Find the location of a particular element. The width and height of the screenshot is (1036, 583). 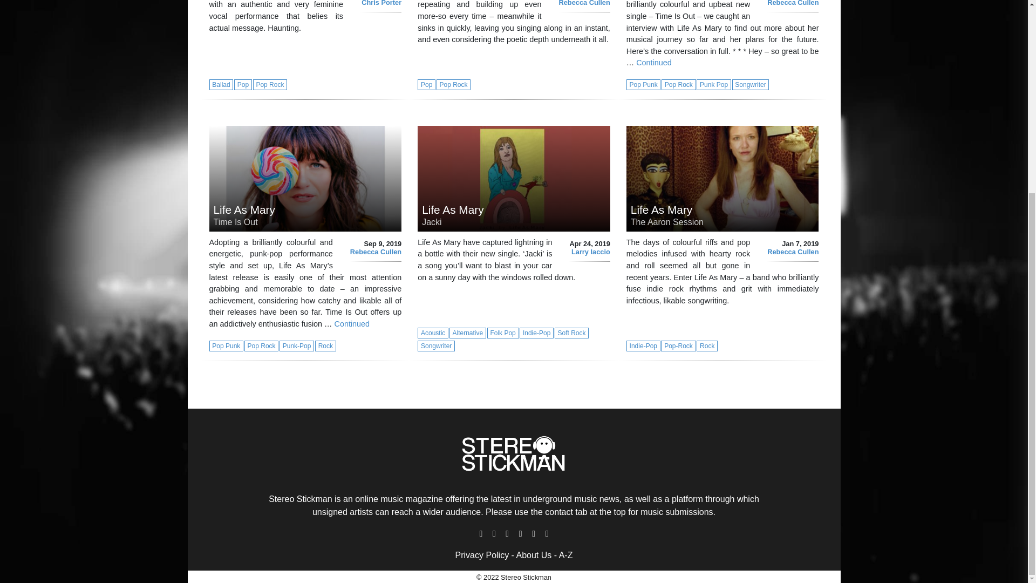

Continued is located at coordinates (352, 324).